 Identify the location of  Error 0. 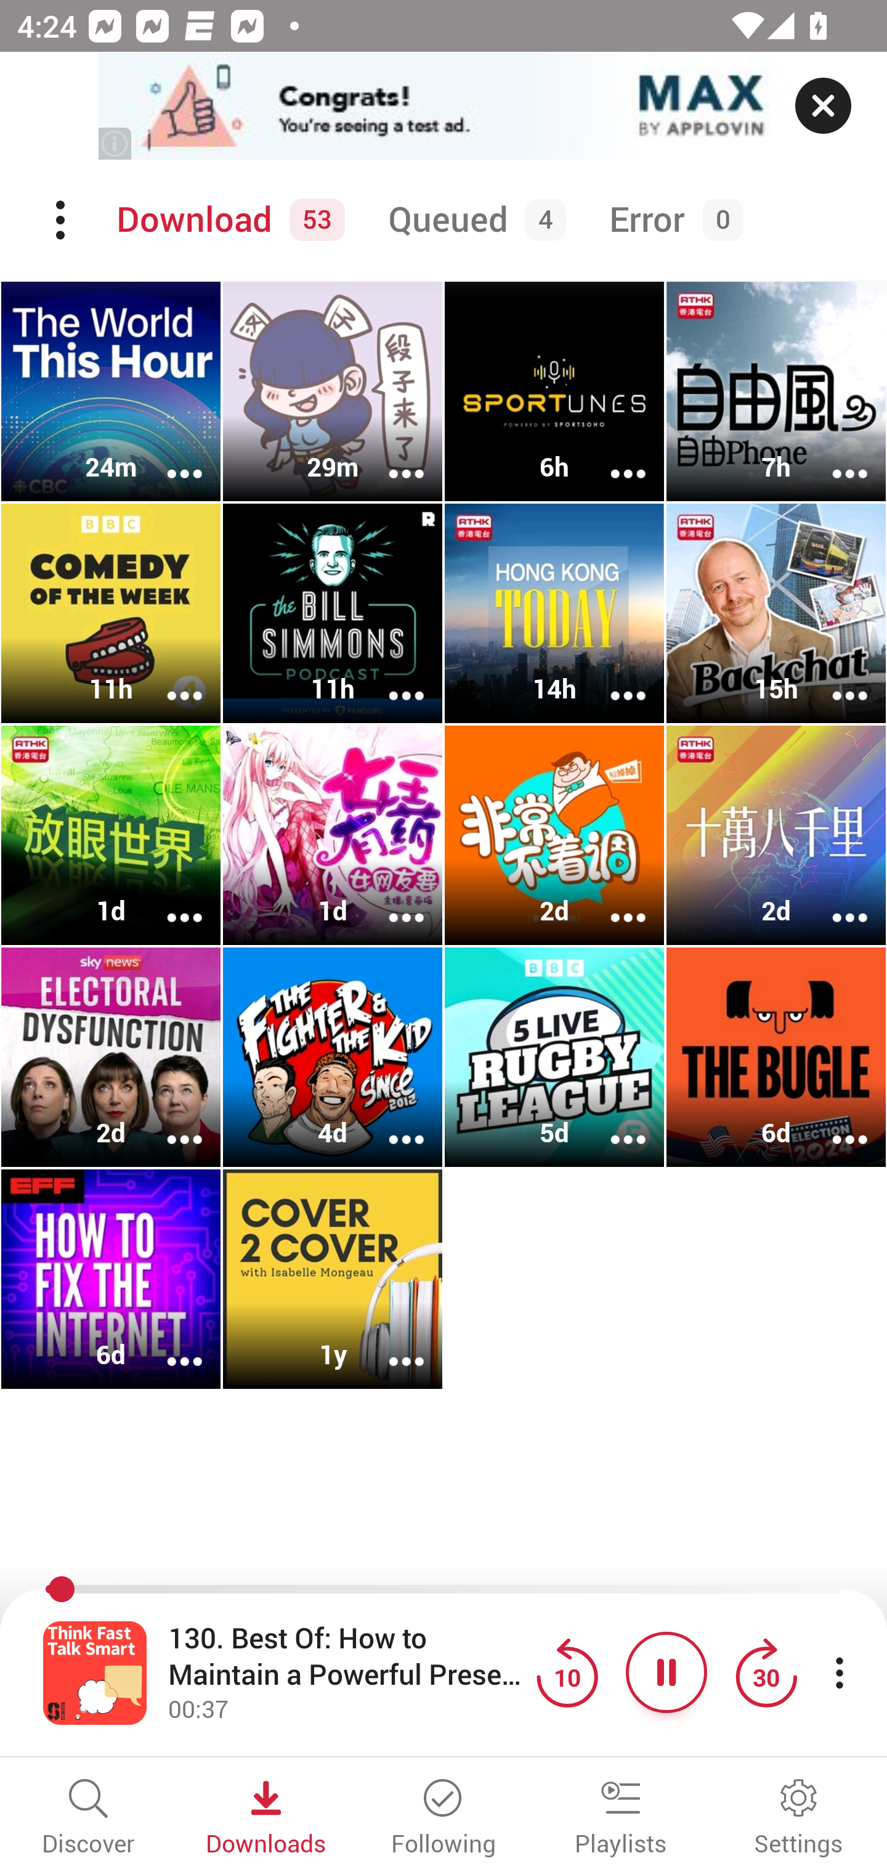
(671, 220).